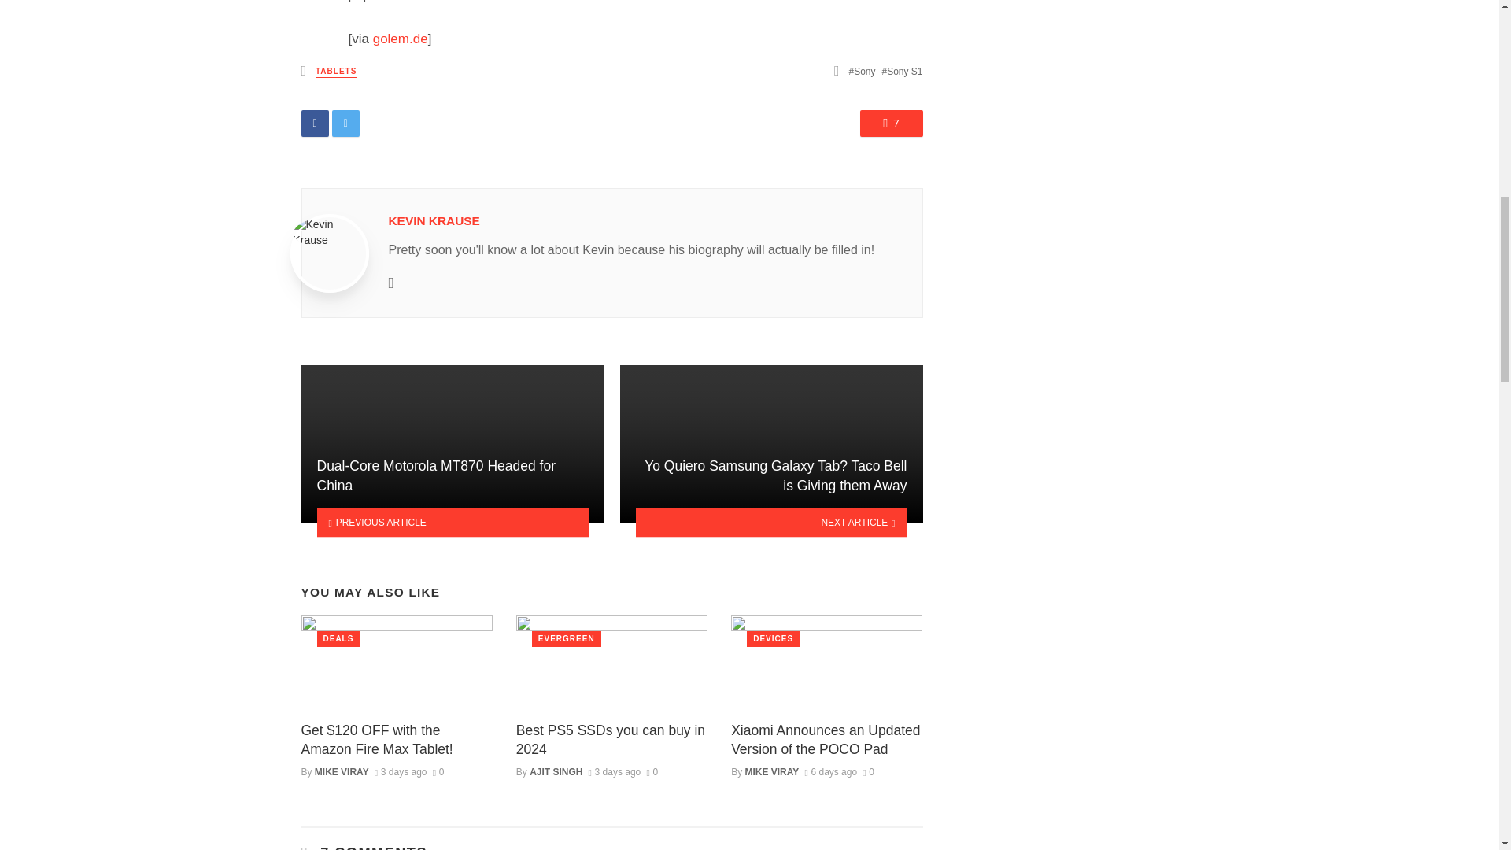  I want to click on Share on Twitter, so click(345, 123).